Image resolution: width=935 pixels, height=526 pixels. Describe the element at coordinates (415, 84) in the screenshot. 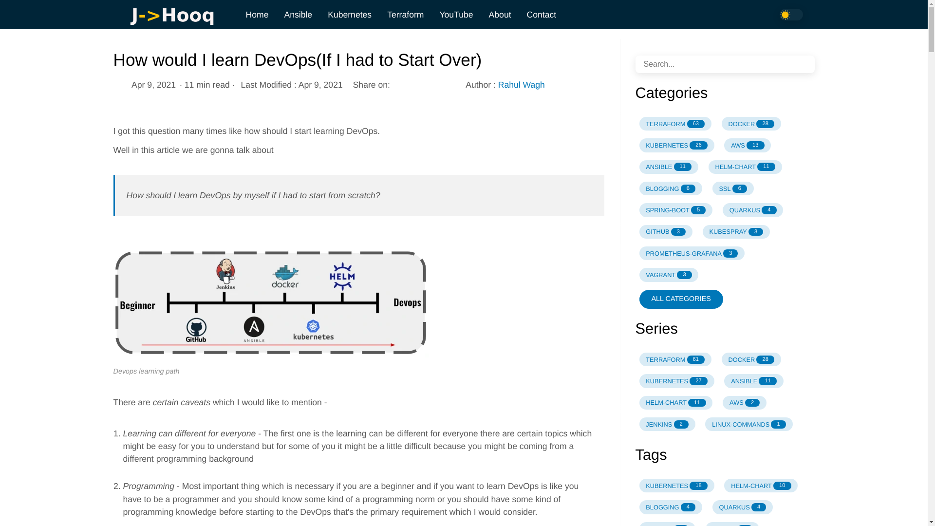

I see `Share on Facebook` at that location.